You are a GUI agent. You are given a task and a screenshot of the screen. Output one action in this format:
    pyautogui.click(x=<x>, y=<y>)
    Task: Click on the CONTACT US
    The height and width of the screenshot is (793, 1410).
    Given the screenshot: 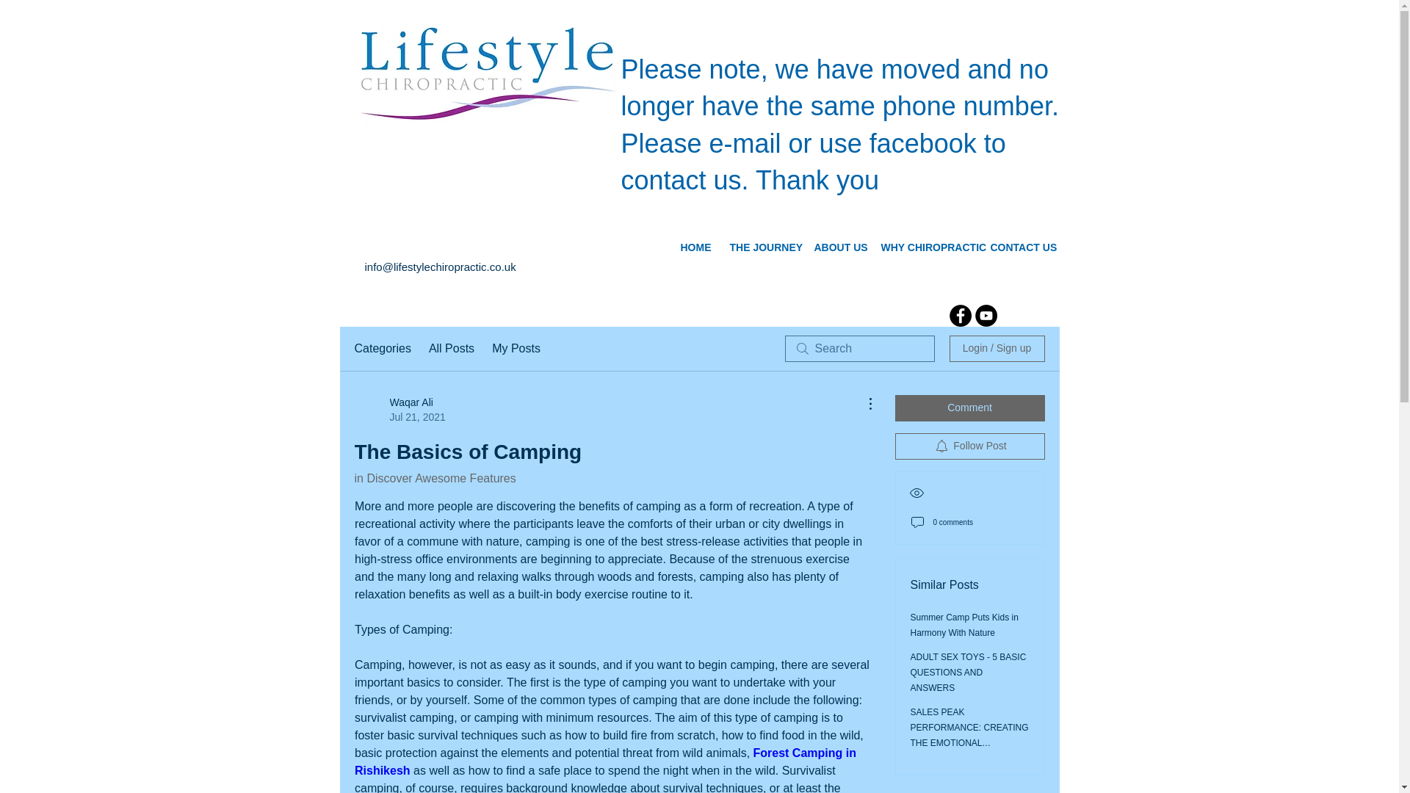 What is the action you would take?
    pyautogui.click(x=1018, y=247)
    